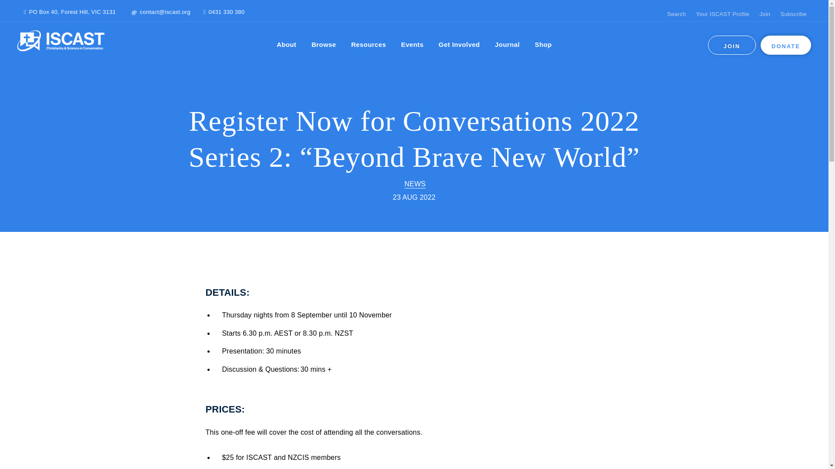  Describe the element at coordinates (765, 13) in the screenshot. I see `Join` at that location.